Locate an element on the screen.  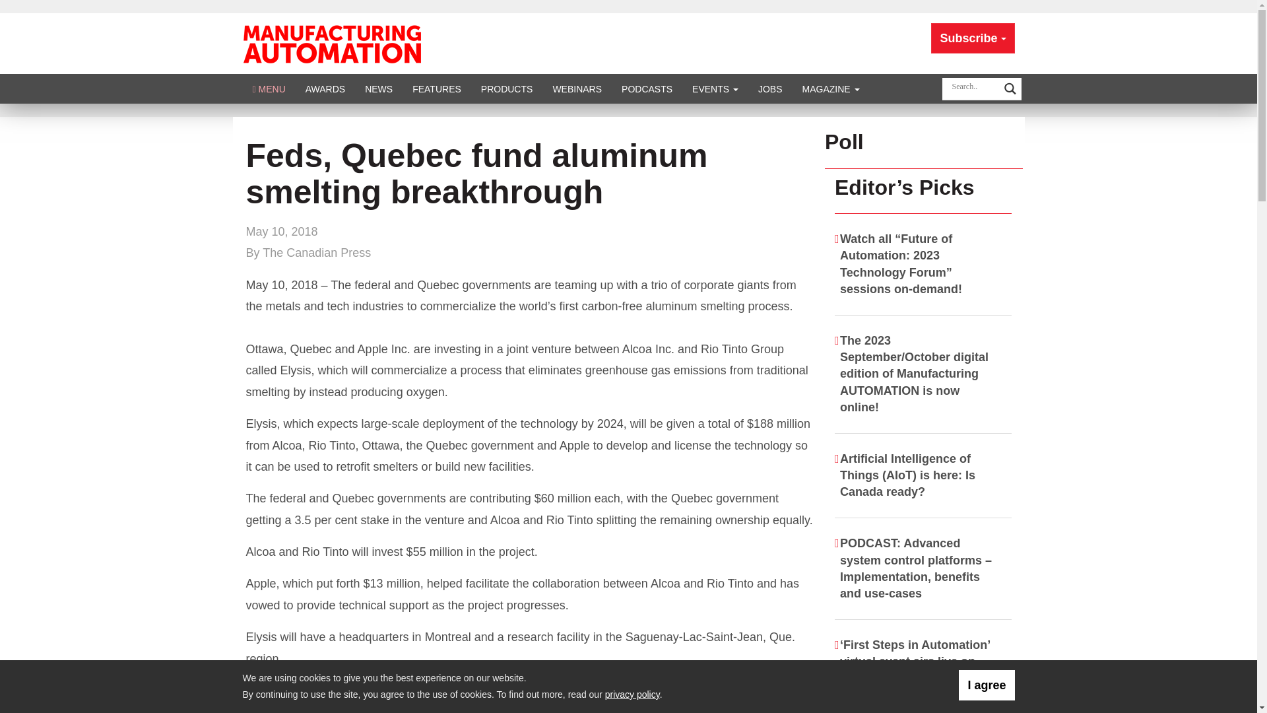
AWARDS is located at coordinates (325, 88).